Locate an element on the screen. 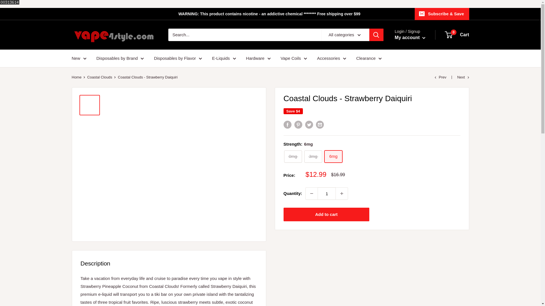 The height and width of the screenshot is (306, 545). 3mg is located at coordinates (313, 156).